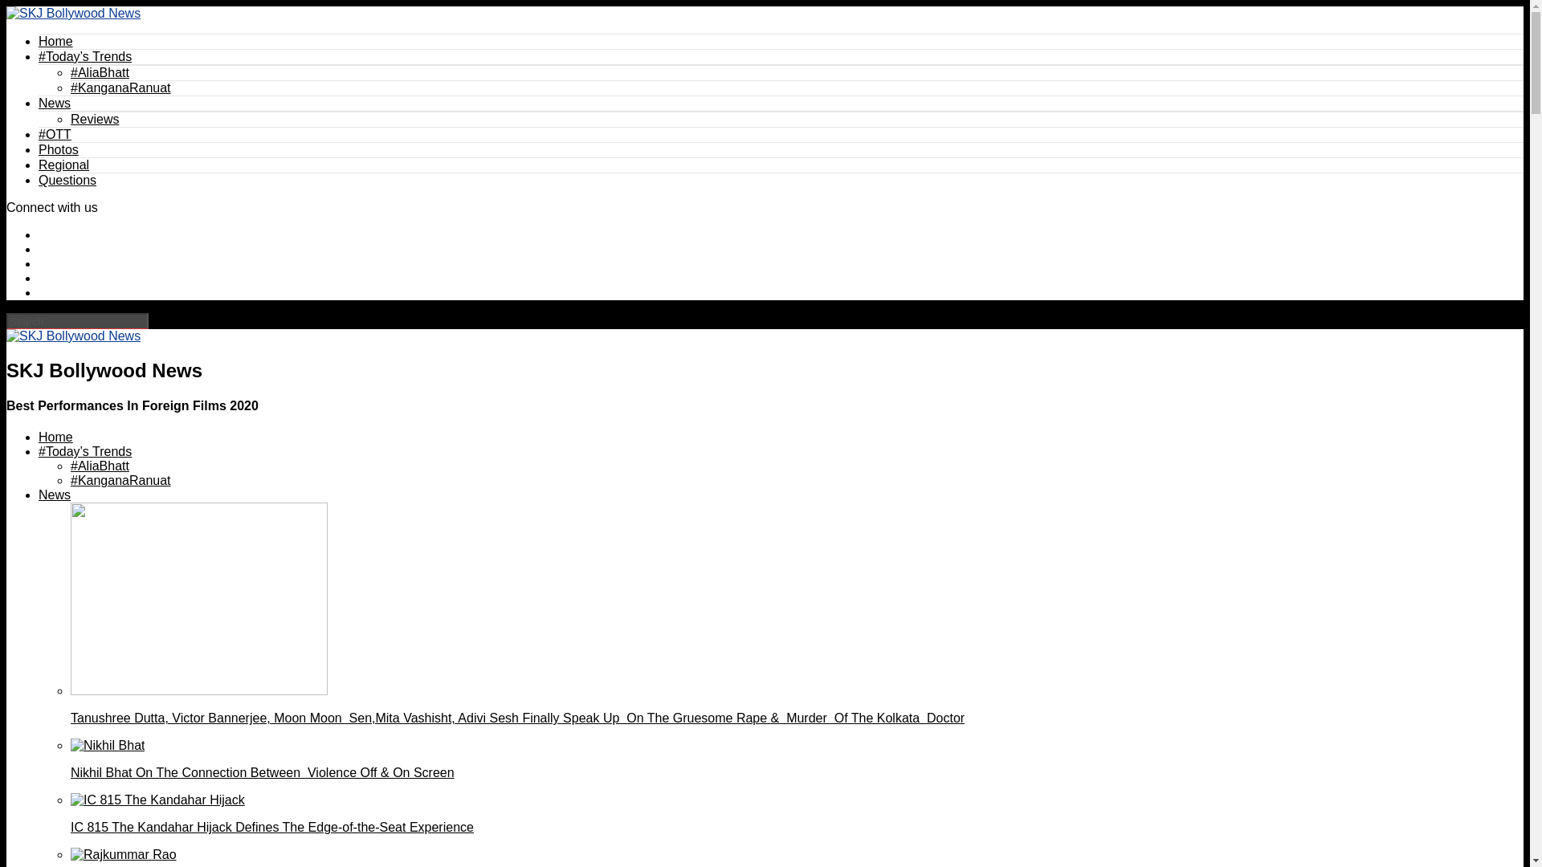  I want to click on Home, so click(55, 42).